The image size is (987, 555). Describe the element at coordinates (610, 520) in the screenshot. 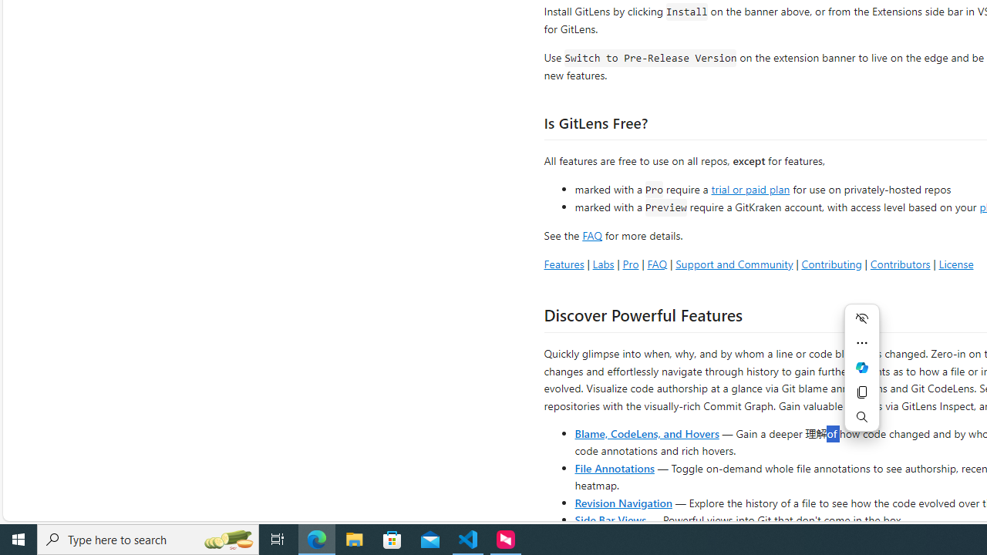

I see `Side Bar Views` at that location.